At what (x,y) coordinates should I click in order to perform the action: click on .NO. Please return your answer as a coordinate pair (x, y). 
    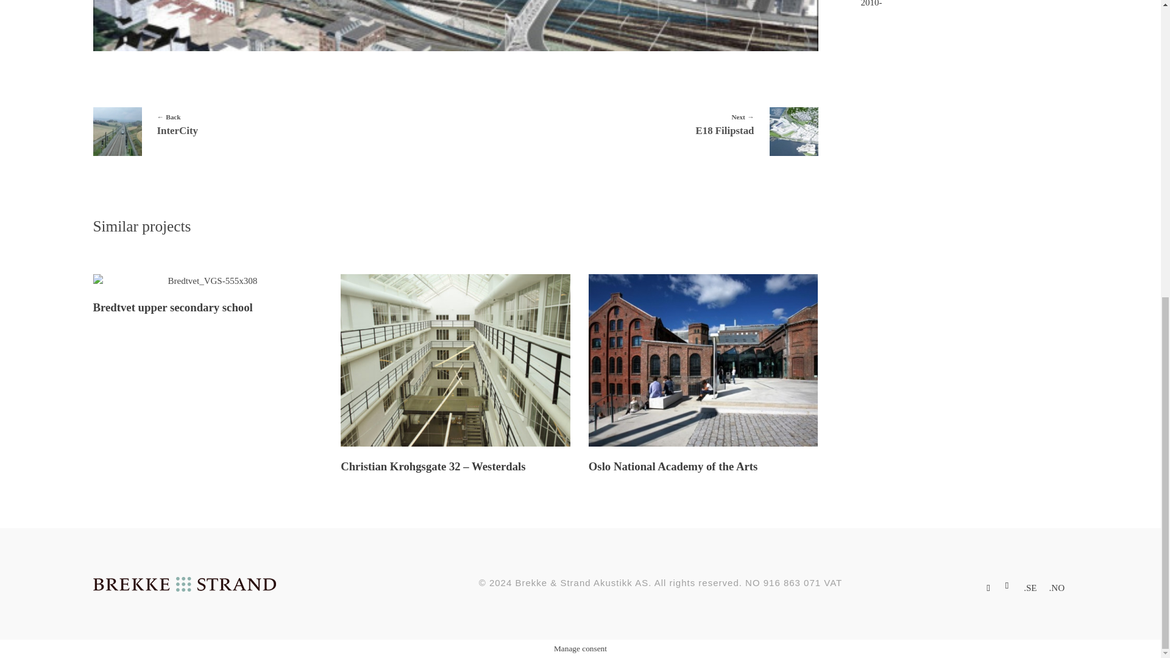
    Looking at the image, I should click on (1030, 588).